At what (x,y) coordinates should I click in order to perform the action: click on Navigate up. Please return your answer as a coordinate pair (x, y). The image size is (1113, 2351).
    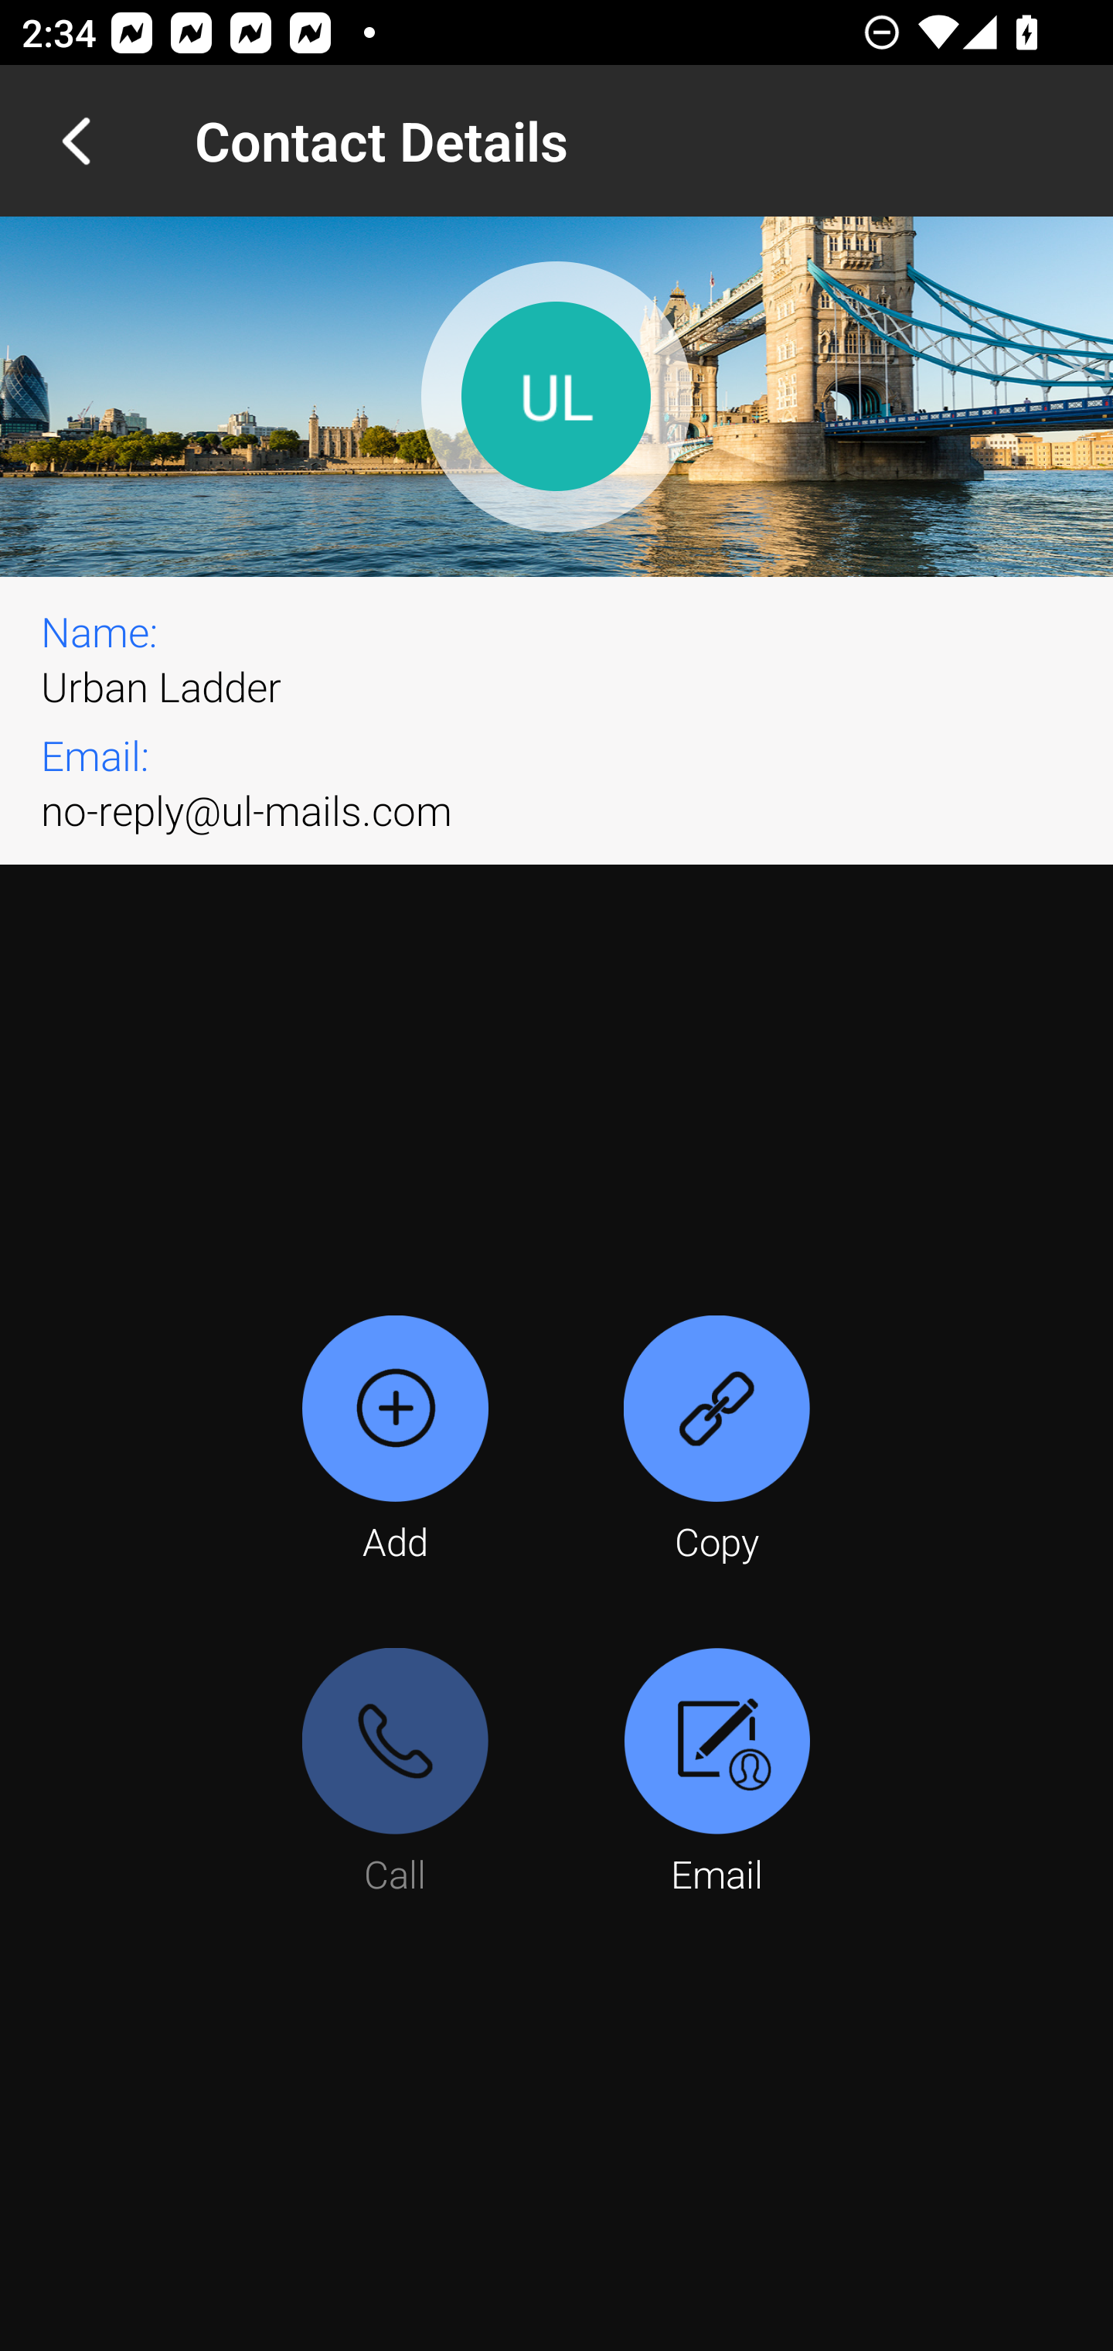
    Looking at the image, I should click on (76, 141).